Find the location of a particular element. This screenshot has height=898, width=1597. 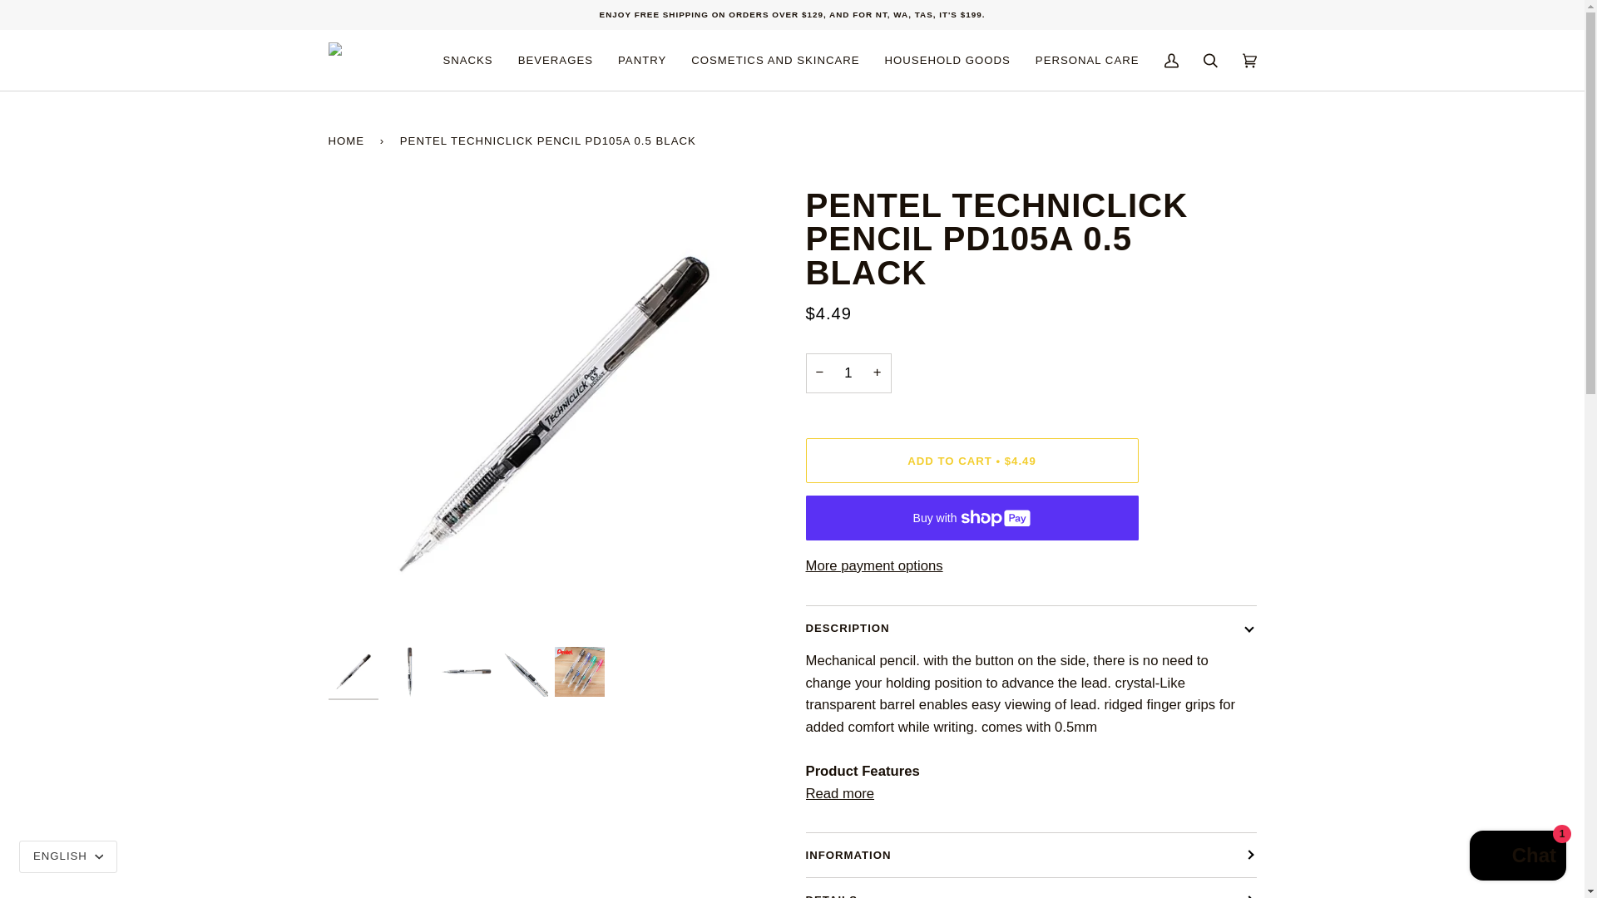

Shopify online store chat is located at coordinates (1517, 857).